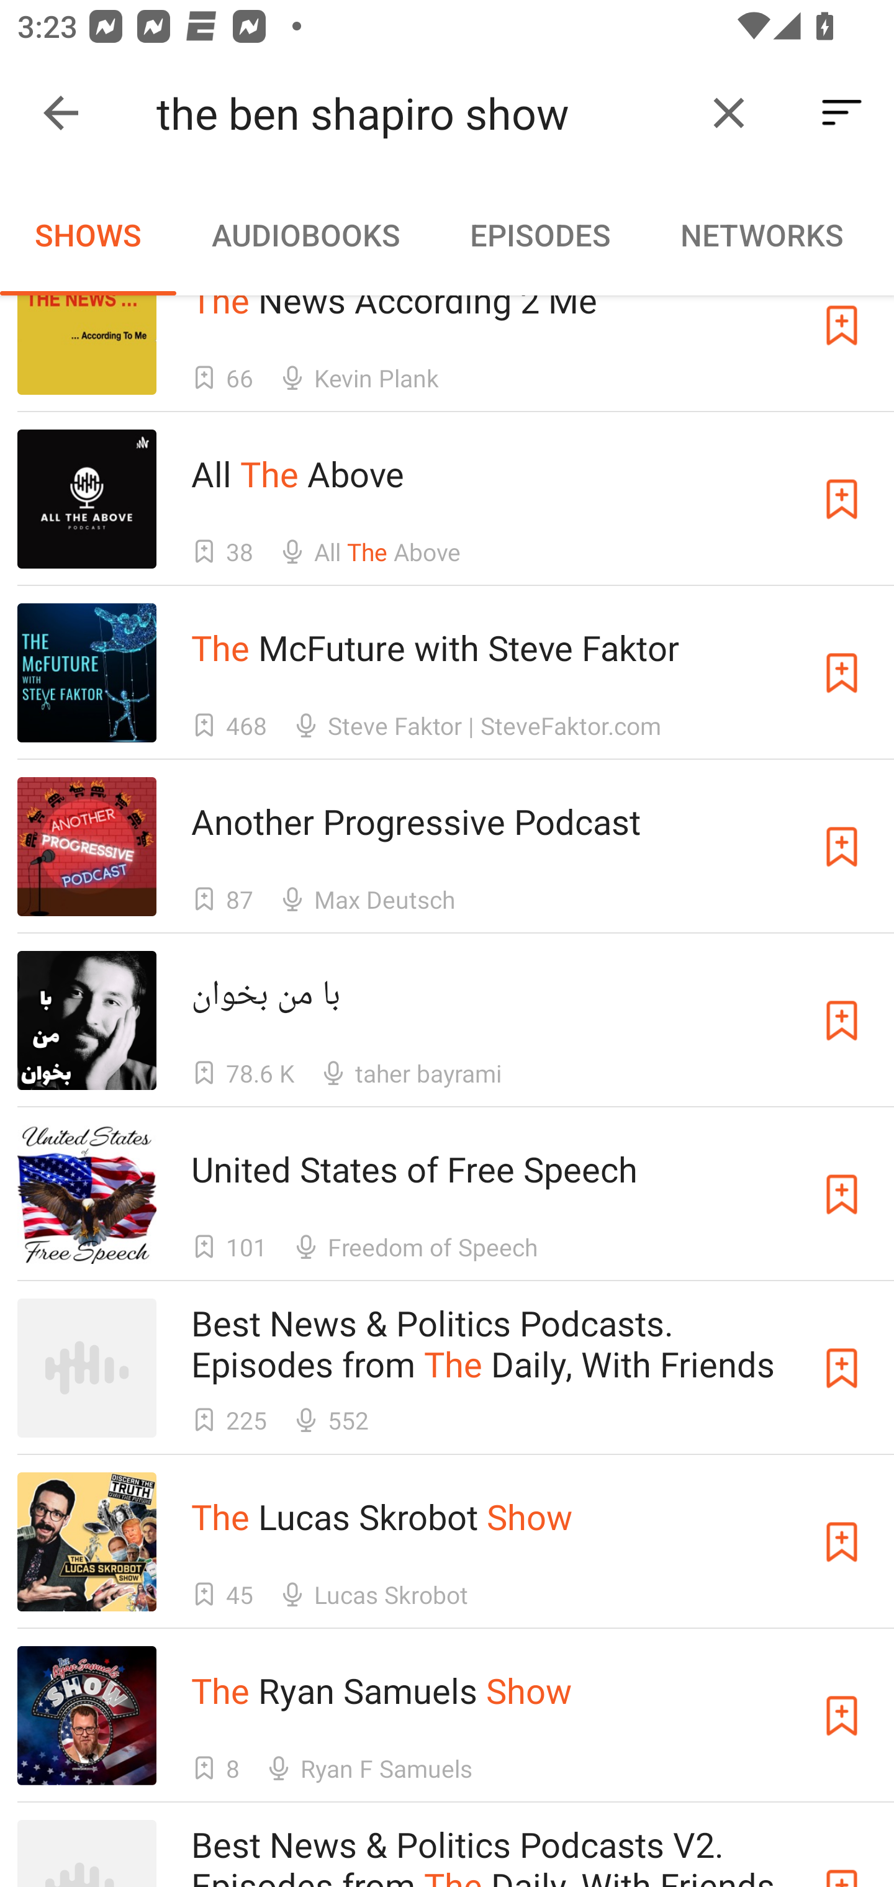 Image resolution: width=894 pixels, height=1887 pixels. What do you see at coordinates (842, 1542) in the screenshot?
I see `Subscribe` at bounding box center [842, 1542].